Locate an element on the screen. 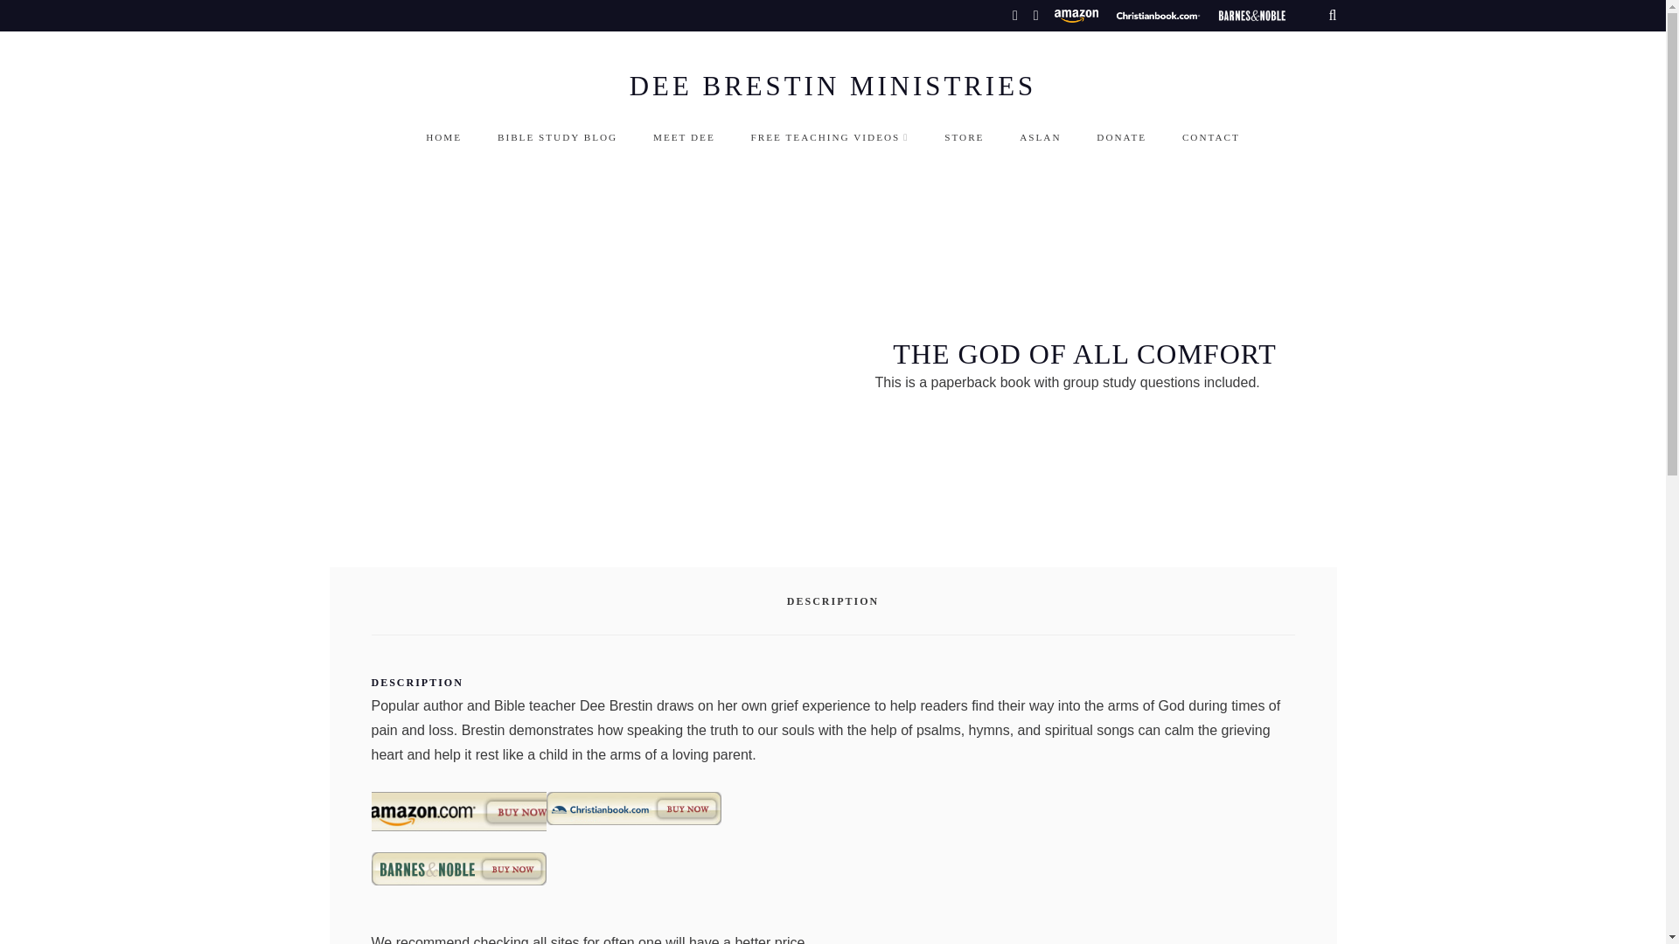 This screenshot has height=944, width=1679. CONTACT is located at coordinates (1210, 138).